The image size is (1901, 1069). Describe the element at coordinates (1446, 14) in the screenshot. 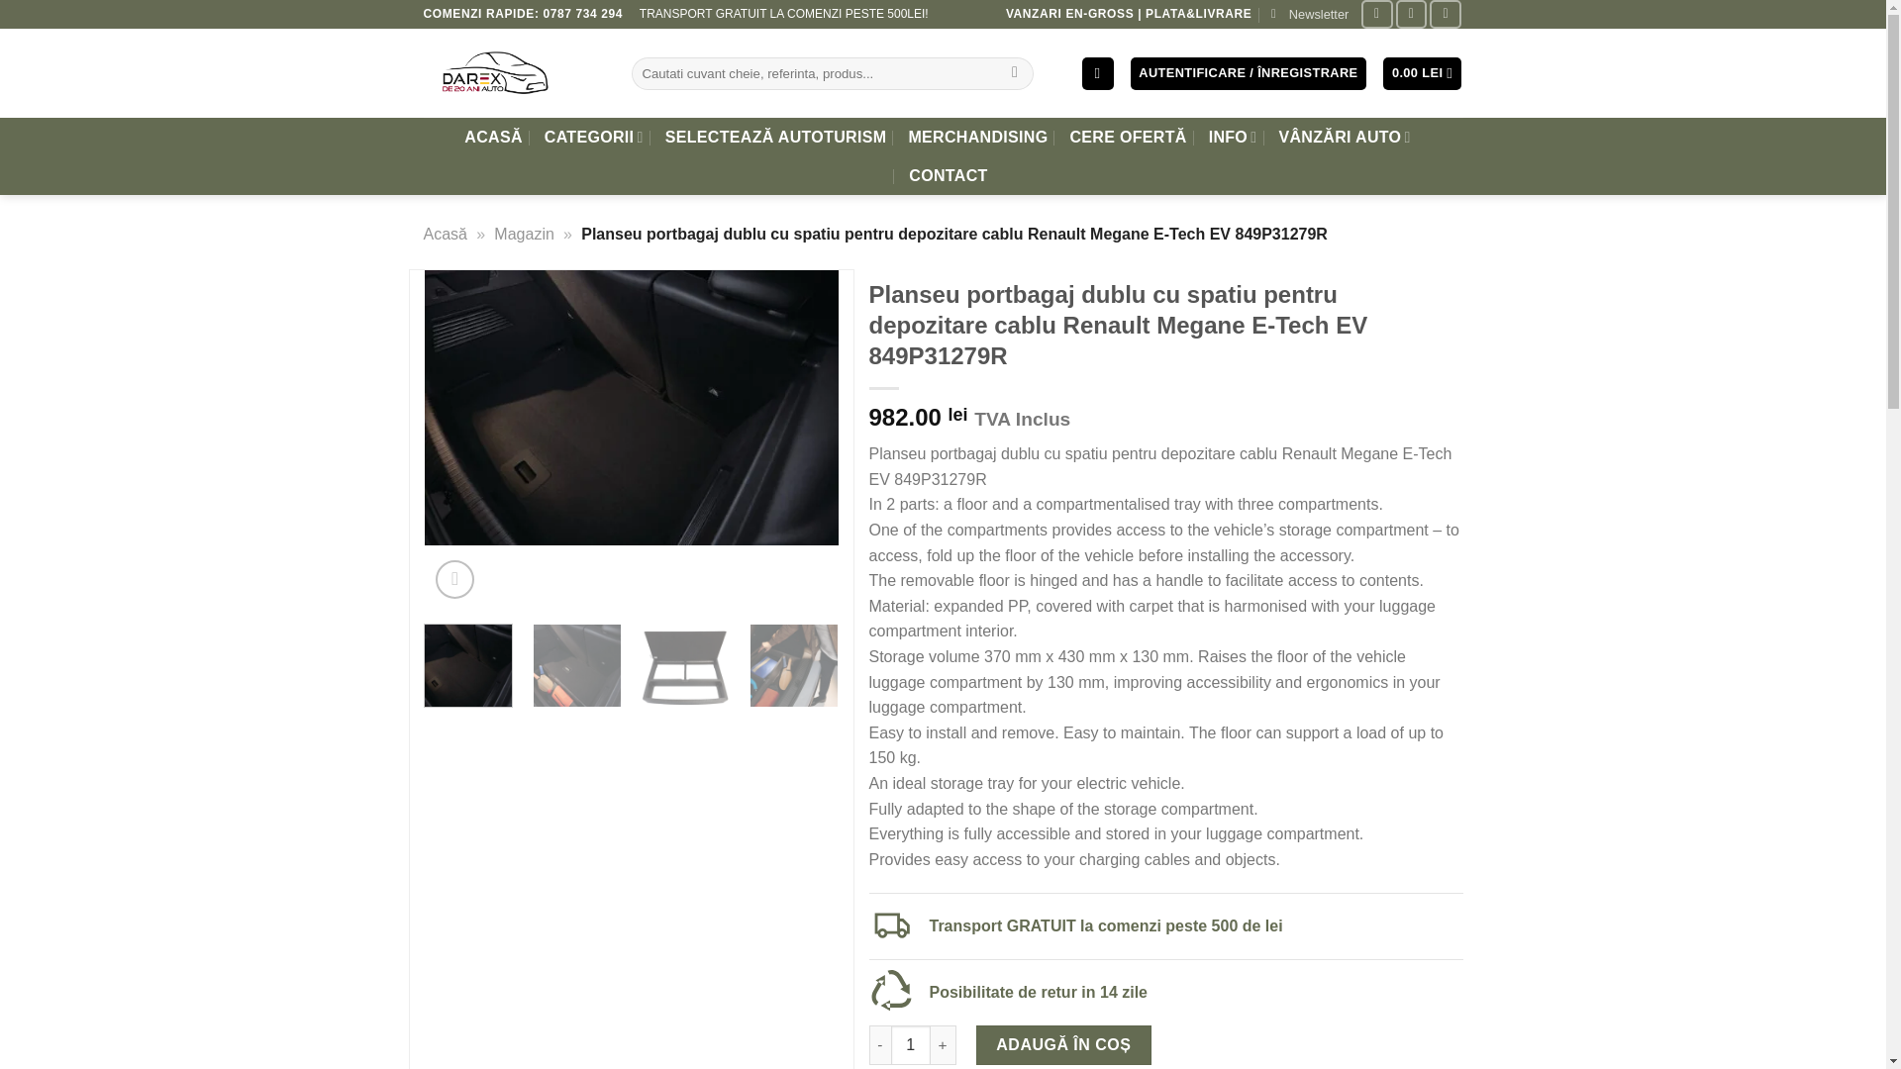

I see `Send us an email` at that location.